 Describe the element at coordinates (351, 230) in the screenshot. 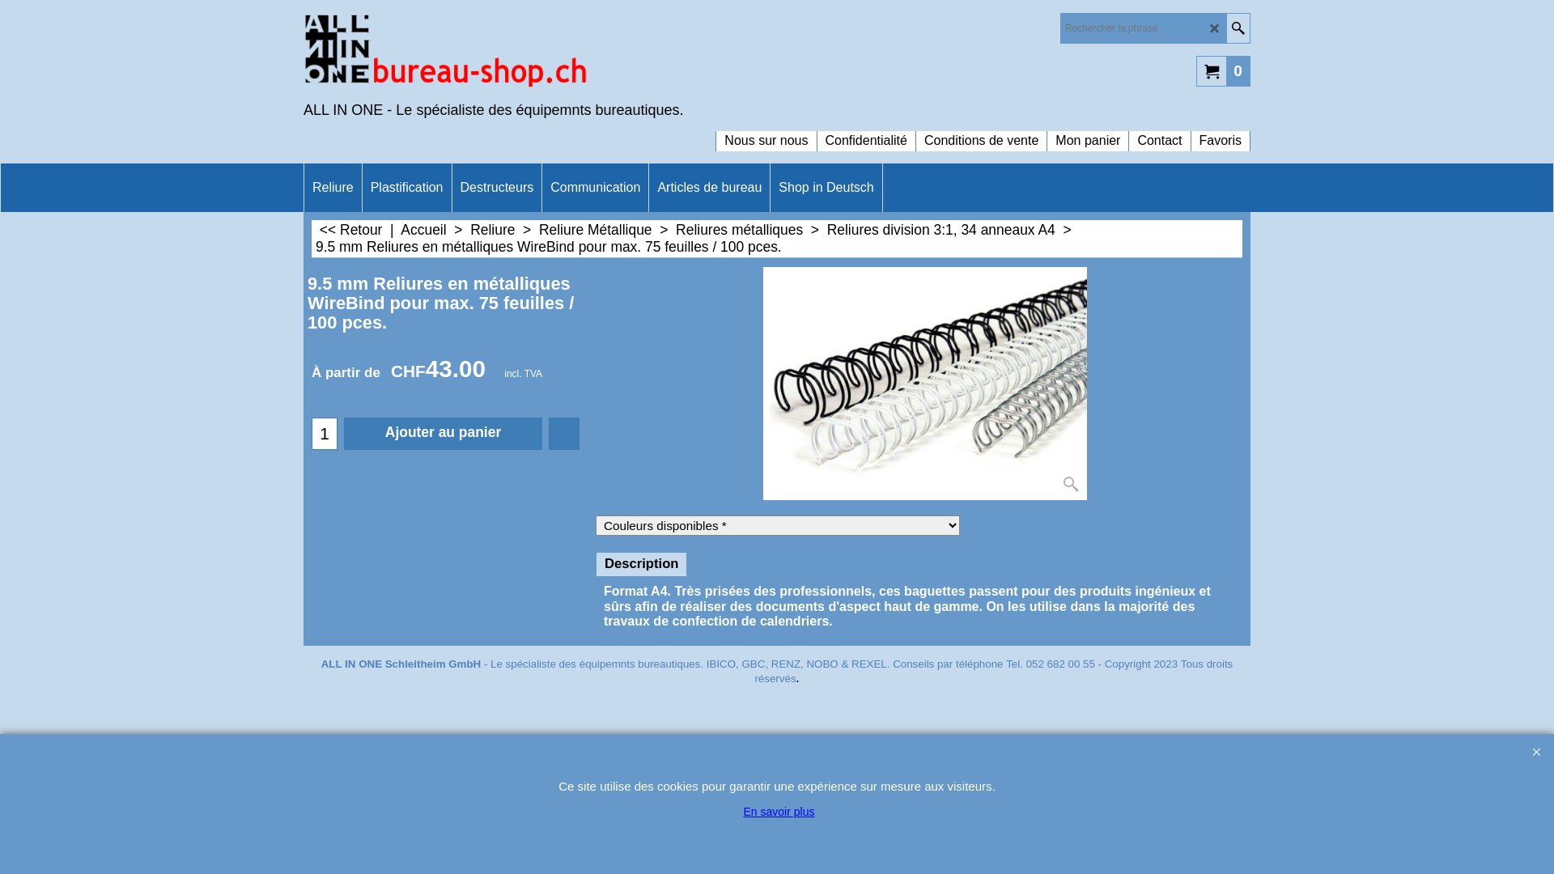

I see ` << Retour ` at that location.